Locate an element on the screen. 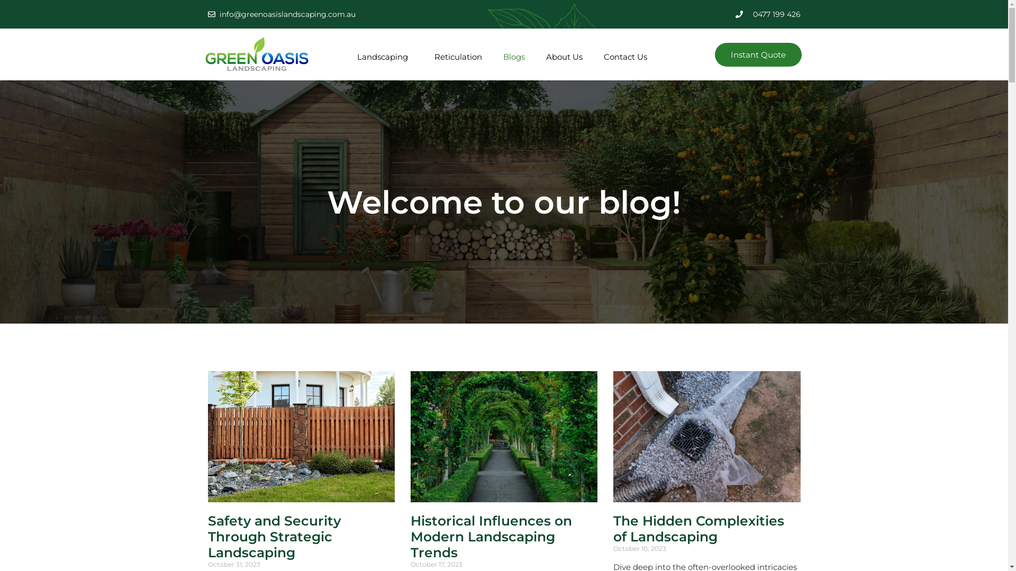  Instant Quote is located at coordinates (758, 55).